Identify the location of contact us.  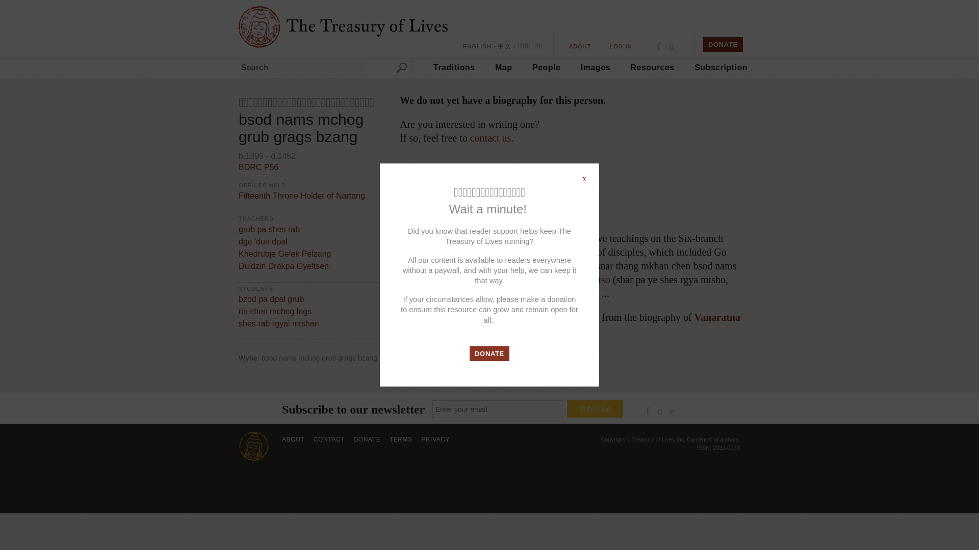
(491, 137).